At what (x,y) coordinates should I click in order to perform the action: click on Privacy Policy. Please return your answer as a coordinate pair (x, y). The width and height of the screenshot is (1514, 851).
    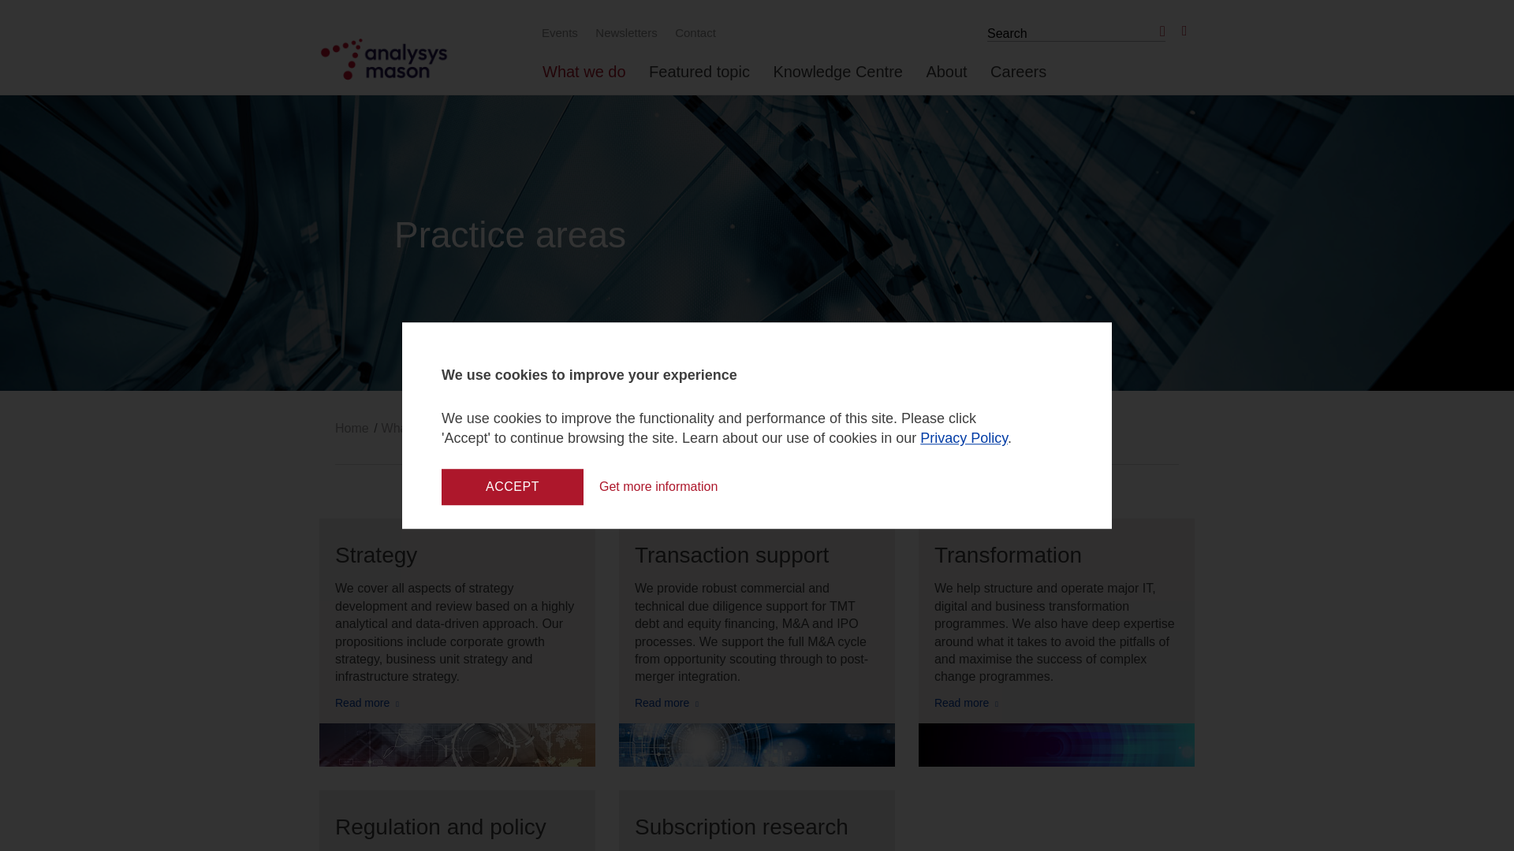
    Looking at the image, I should click on (964, 438).